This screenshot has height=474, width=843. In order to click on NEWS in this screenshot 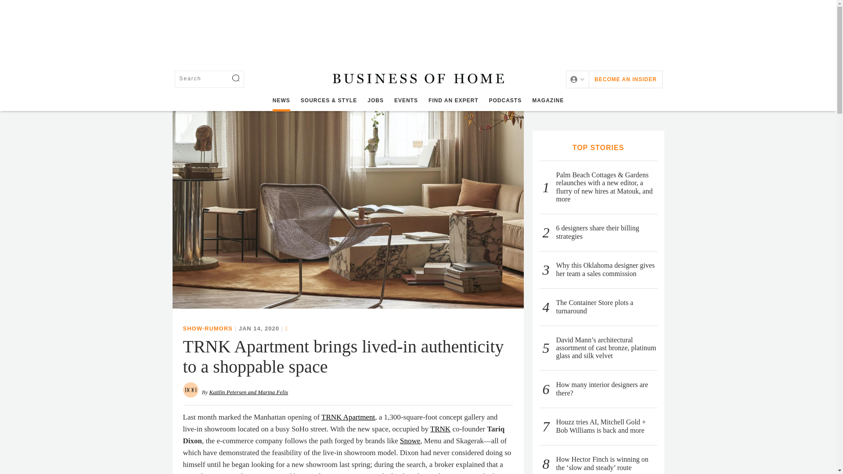, I will do `click(281, 101)`.